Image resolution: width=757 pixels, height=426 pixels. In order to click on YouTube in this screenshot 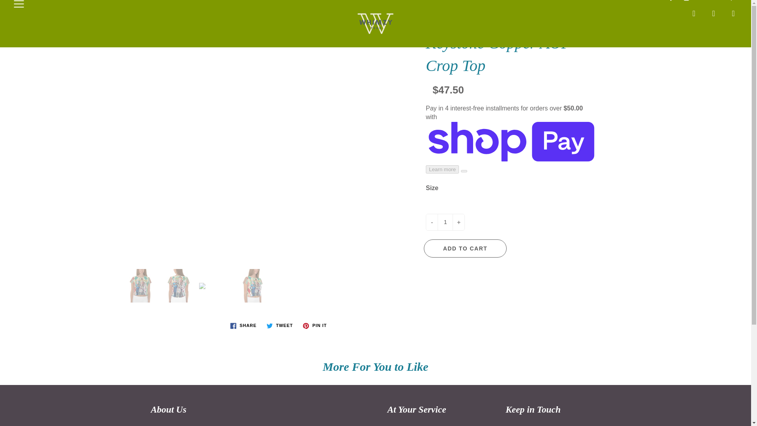, I will do `click(717, 2)`.